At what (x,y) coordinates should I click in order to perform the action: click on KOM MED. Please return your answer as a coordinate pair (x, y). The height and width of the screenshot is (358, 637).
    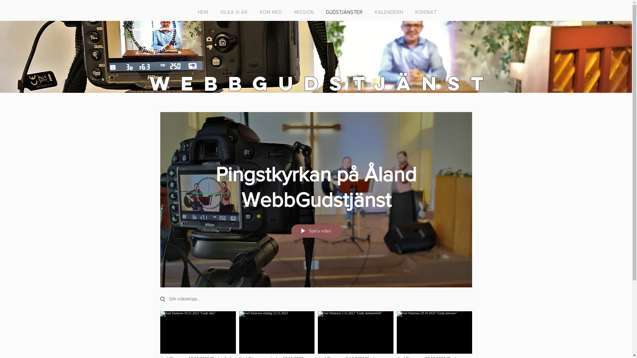
    Looking at the image, I should click on (272, 13).